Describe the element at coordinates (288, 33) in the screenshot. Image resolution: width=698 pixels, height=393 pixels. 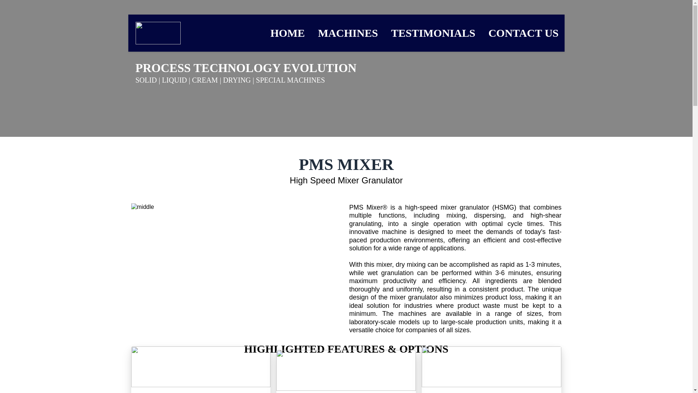
I see `HOME` at that location.